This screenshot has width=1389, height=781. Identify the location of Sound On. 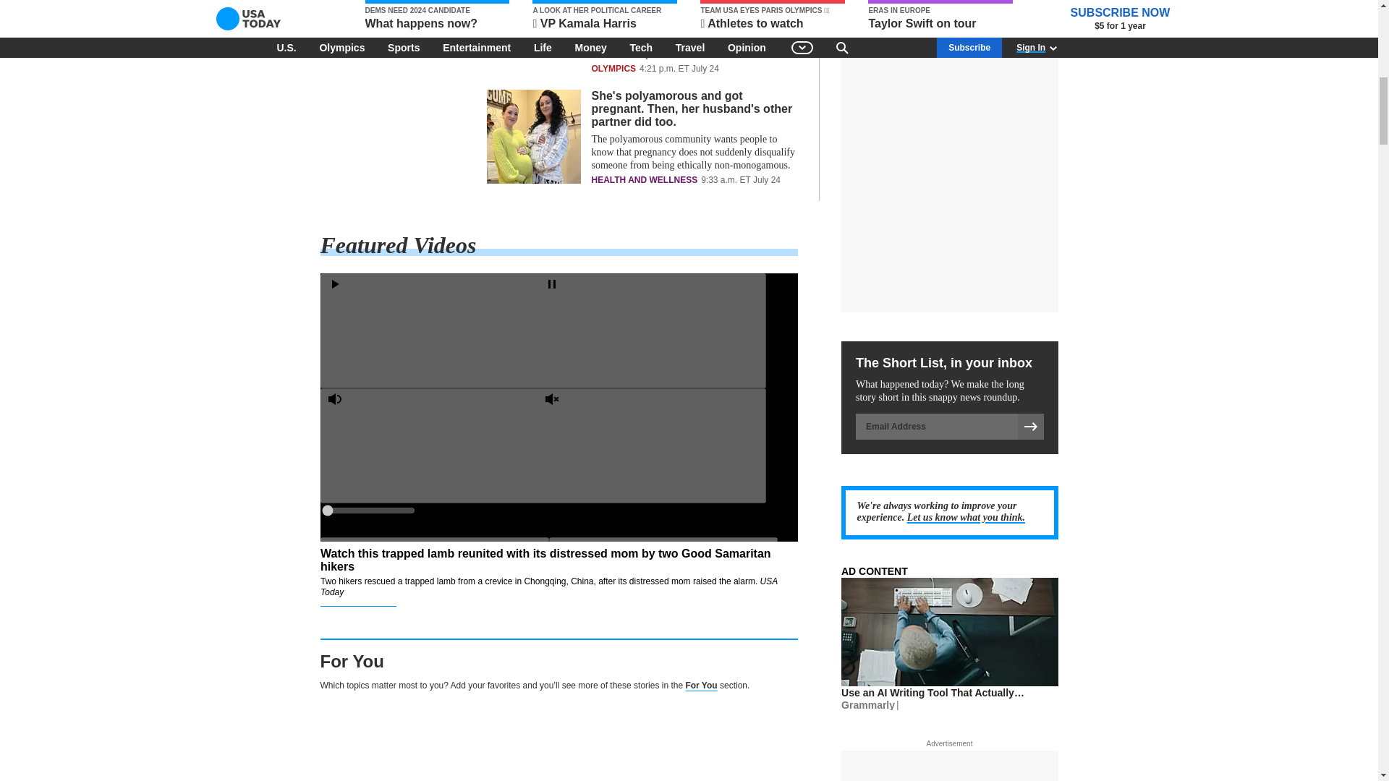
(434, 445).